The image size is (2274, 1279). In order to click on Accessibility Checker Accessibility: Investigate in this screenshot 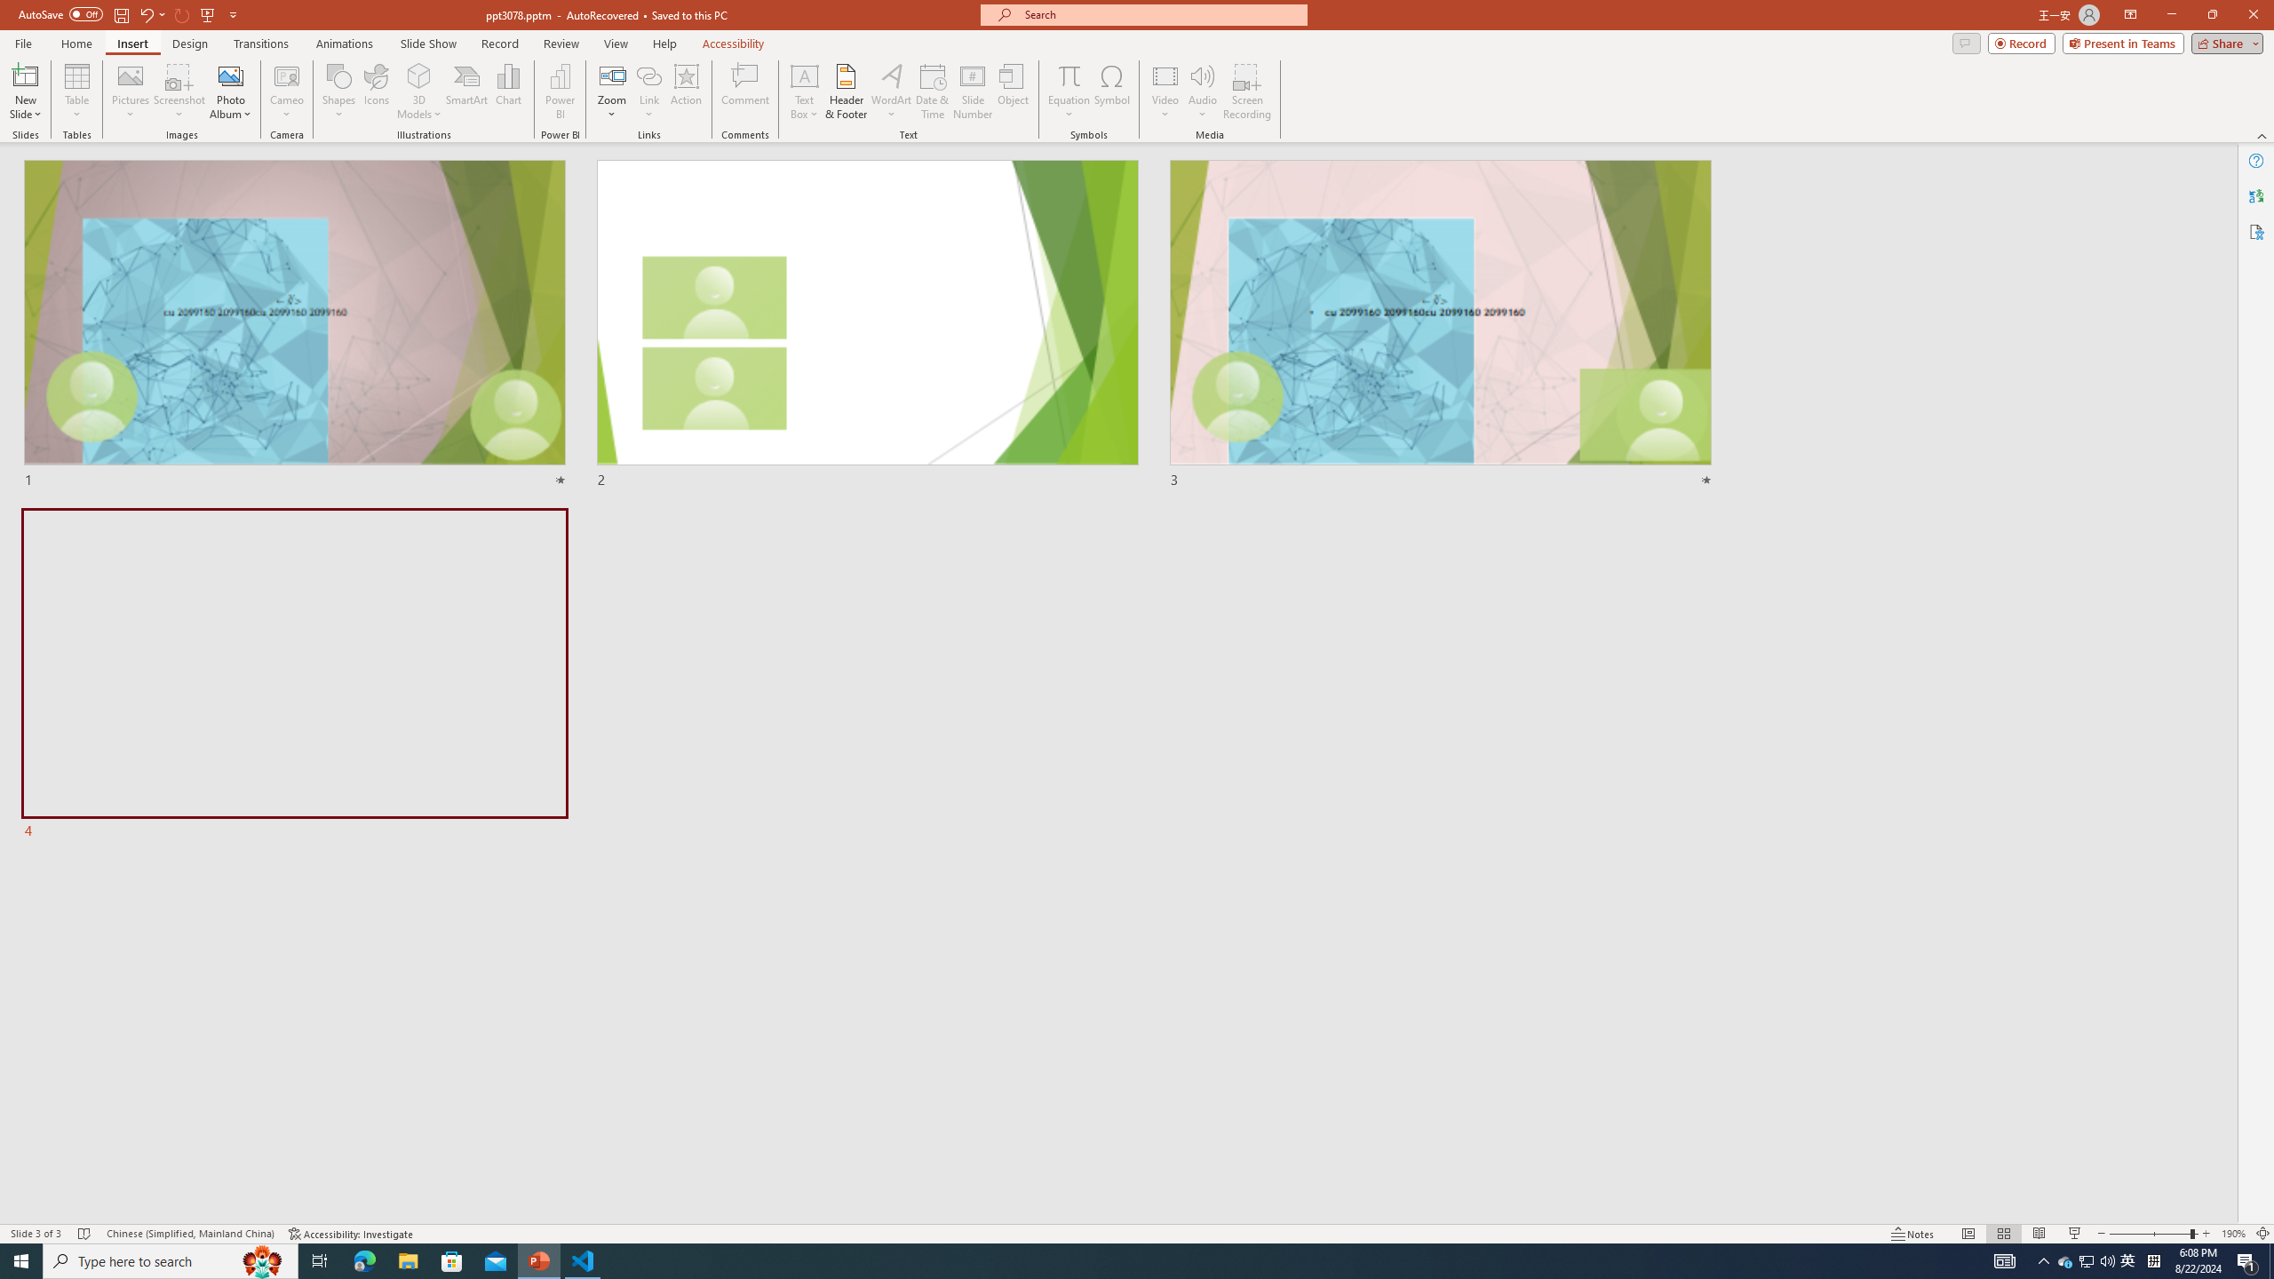, I will do `click(351, 1234)`.